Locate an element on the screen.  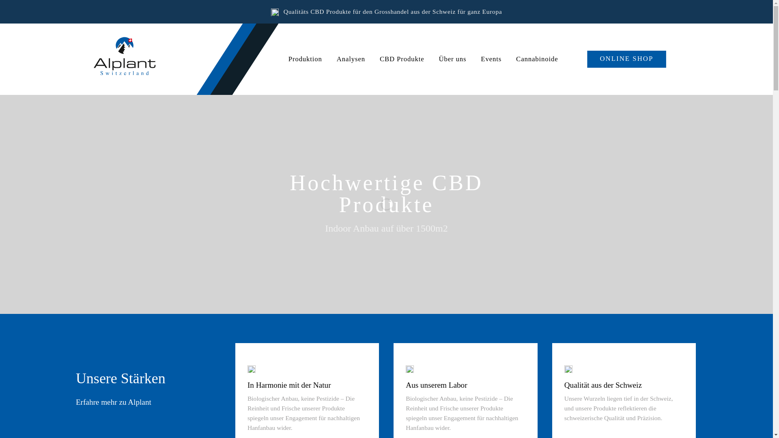
Cannabinoide is located at coordinates (537, 59).